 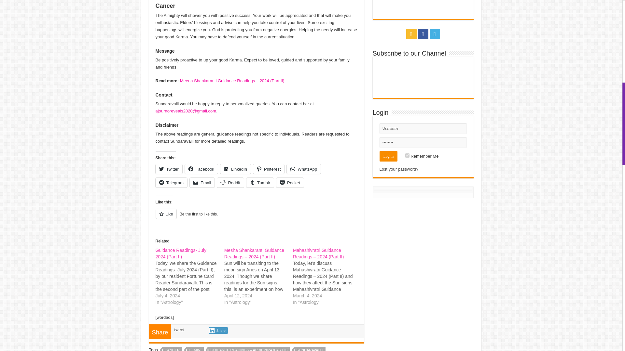 I want to click on Log in, so click(x=388, y=156).